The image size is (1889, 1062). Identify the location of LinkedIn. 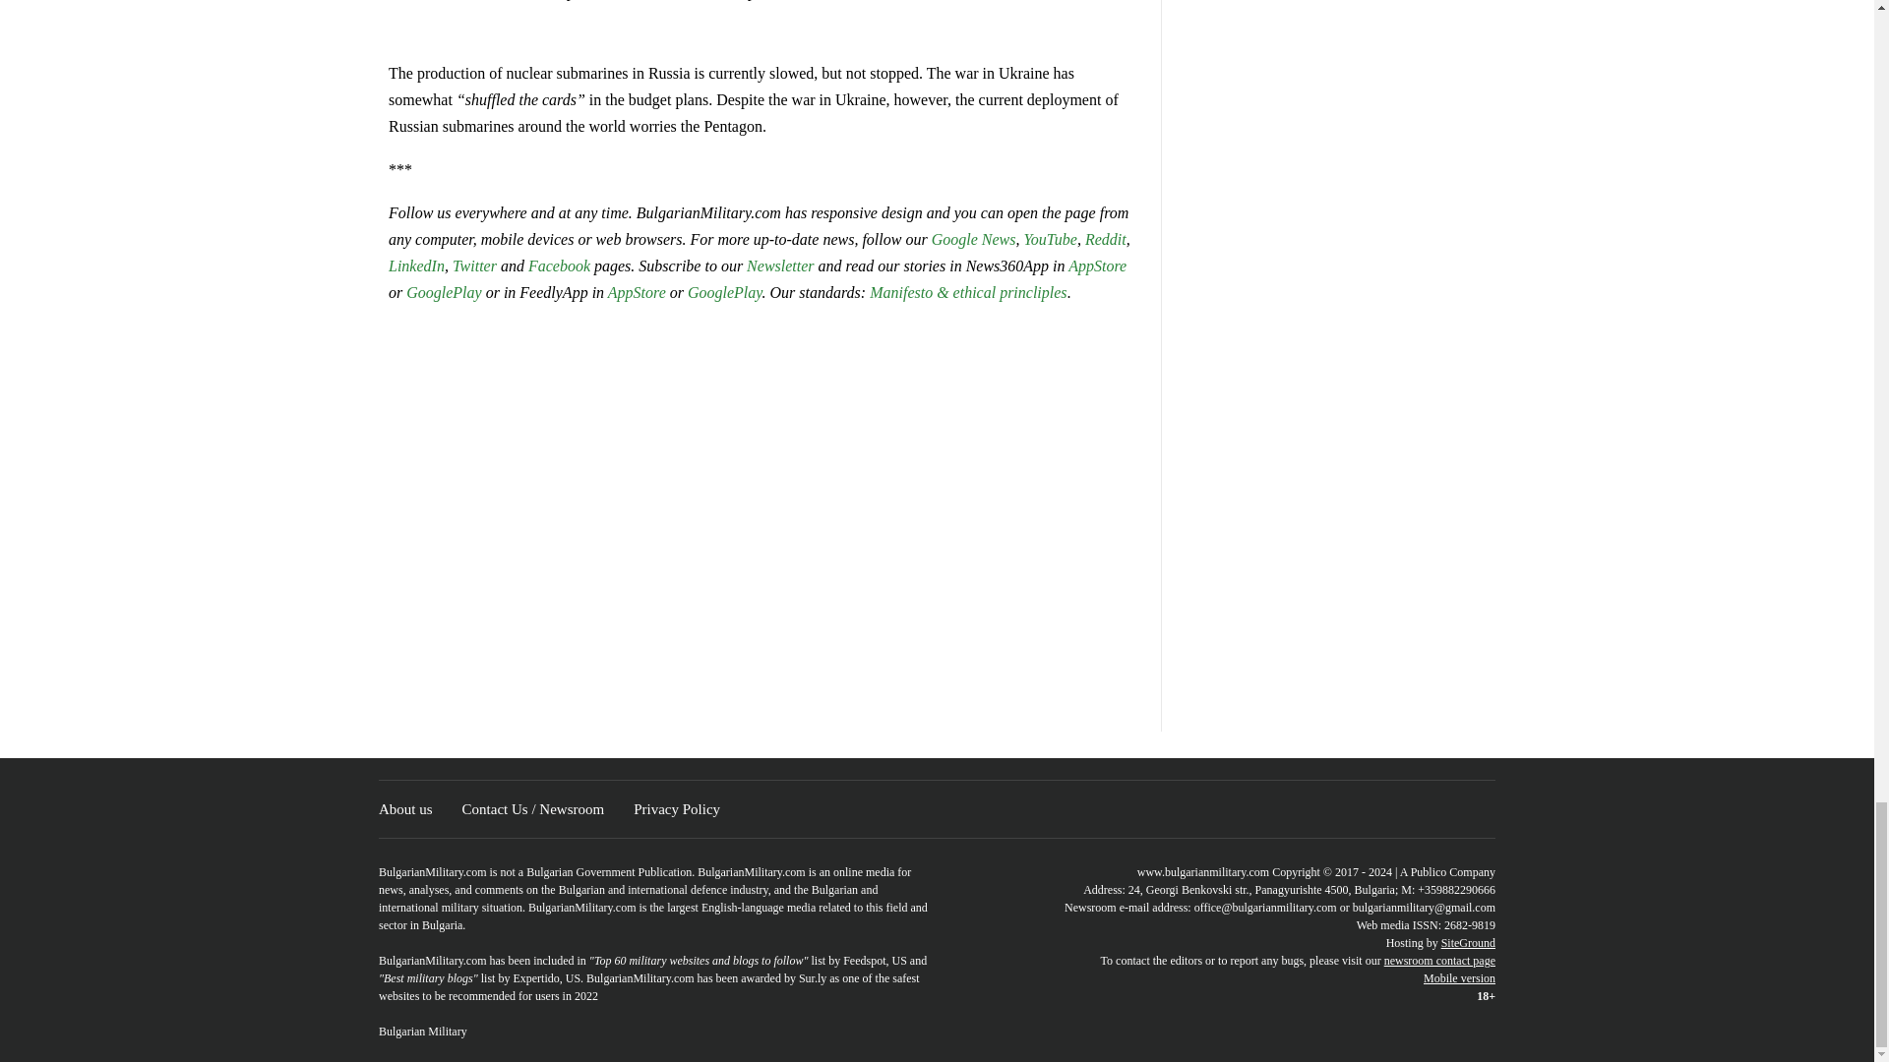
(416, 265).